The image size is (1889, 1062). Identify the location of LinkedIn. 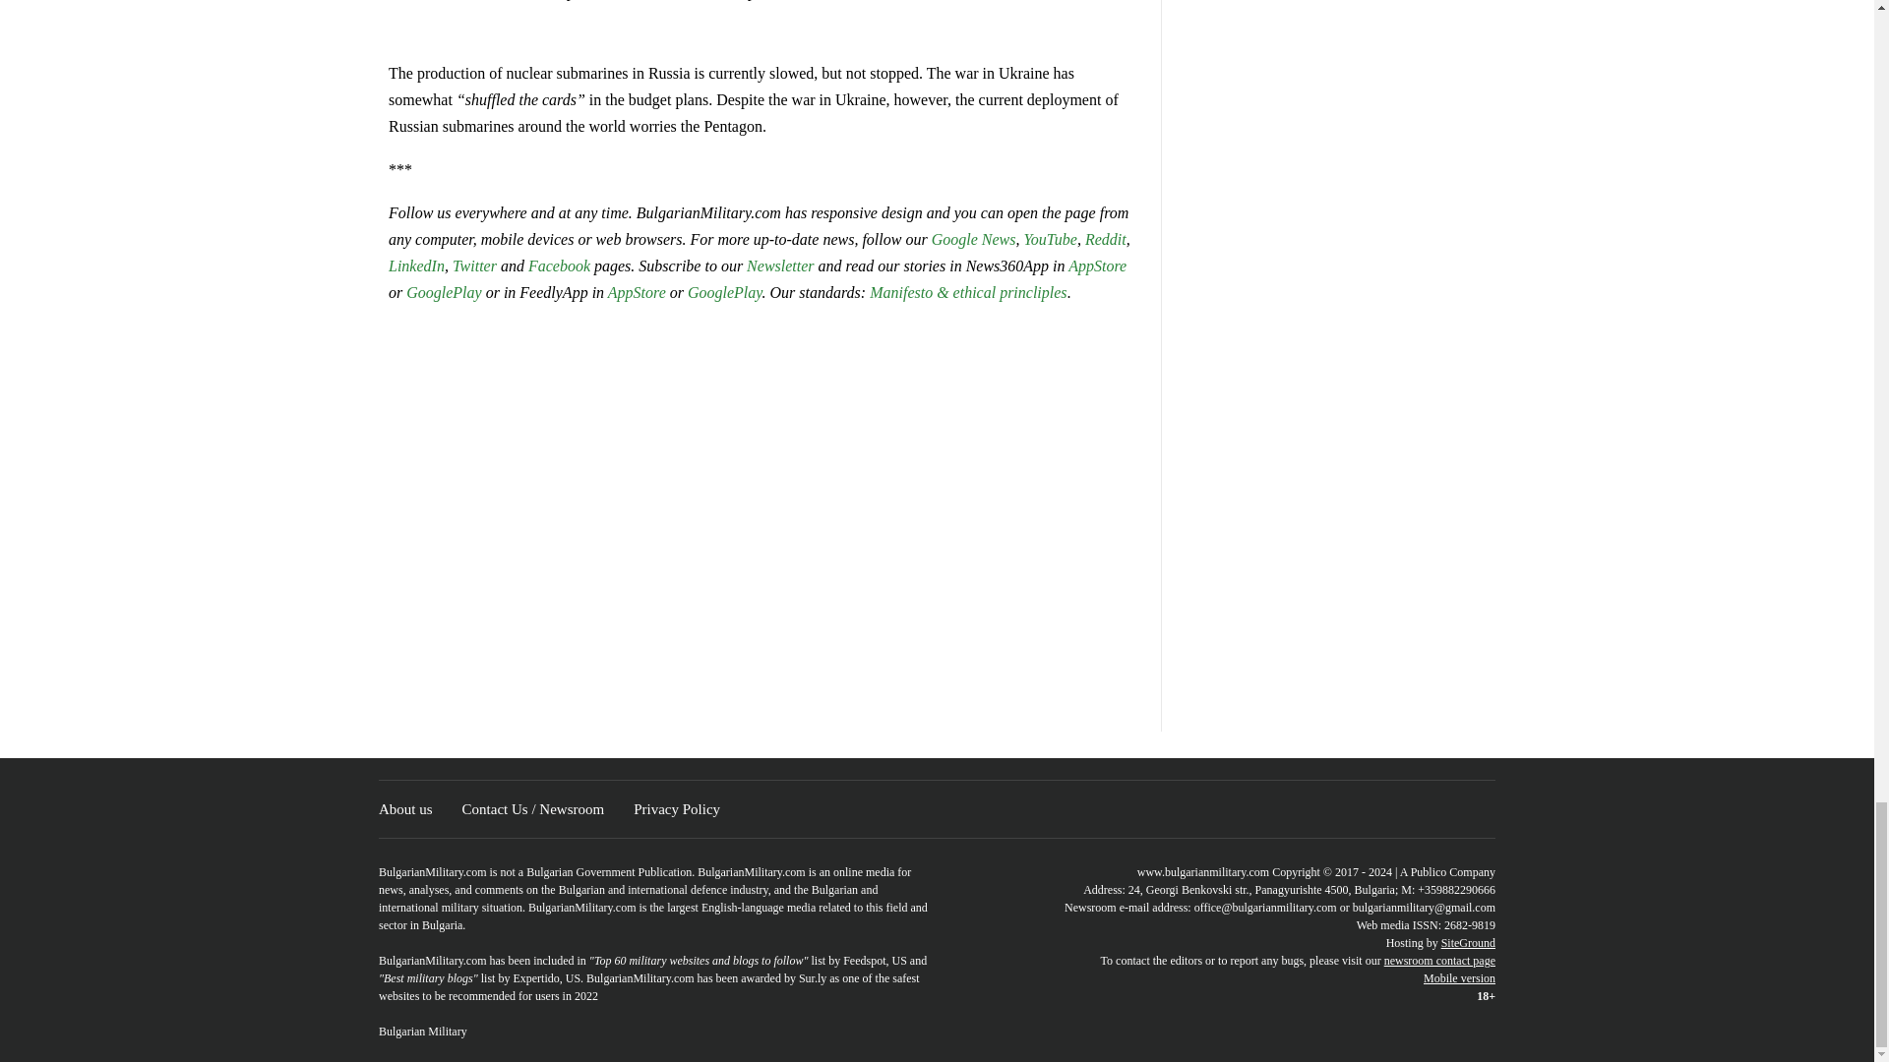
(416, 265).